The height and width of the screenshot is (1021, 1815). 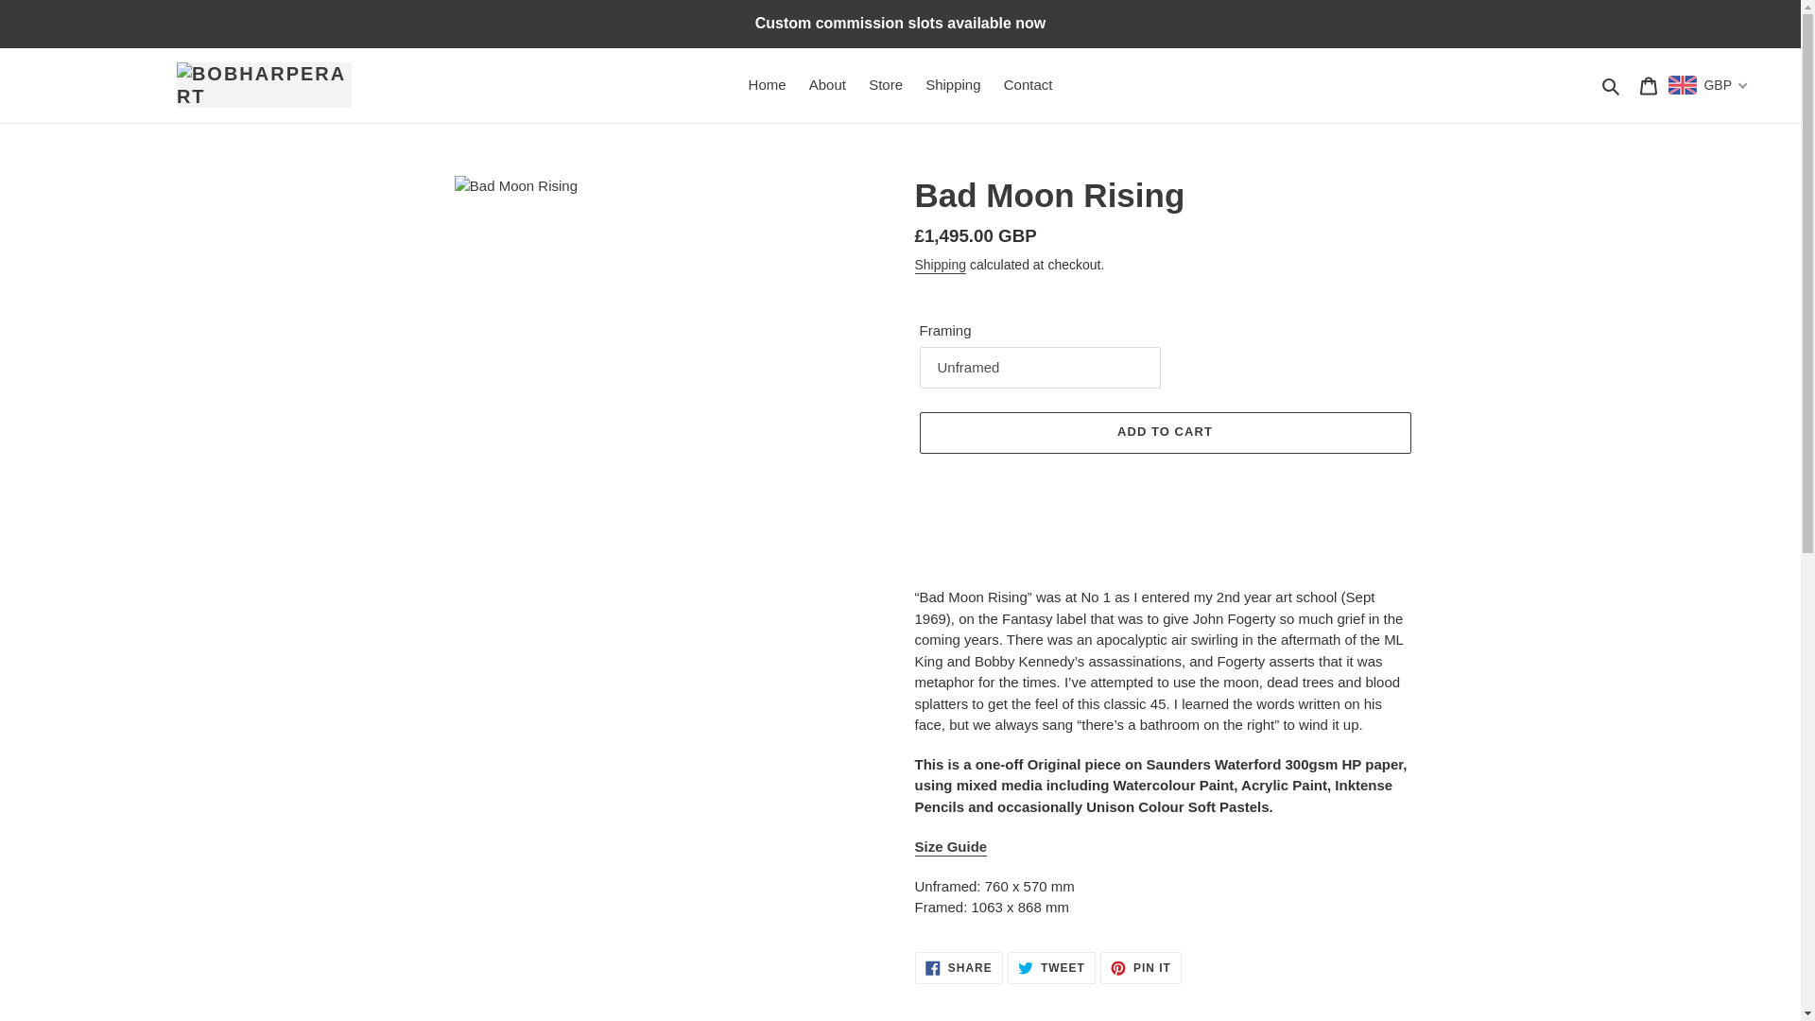 I want to click on Home, so click(x=768, y=85).